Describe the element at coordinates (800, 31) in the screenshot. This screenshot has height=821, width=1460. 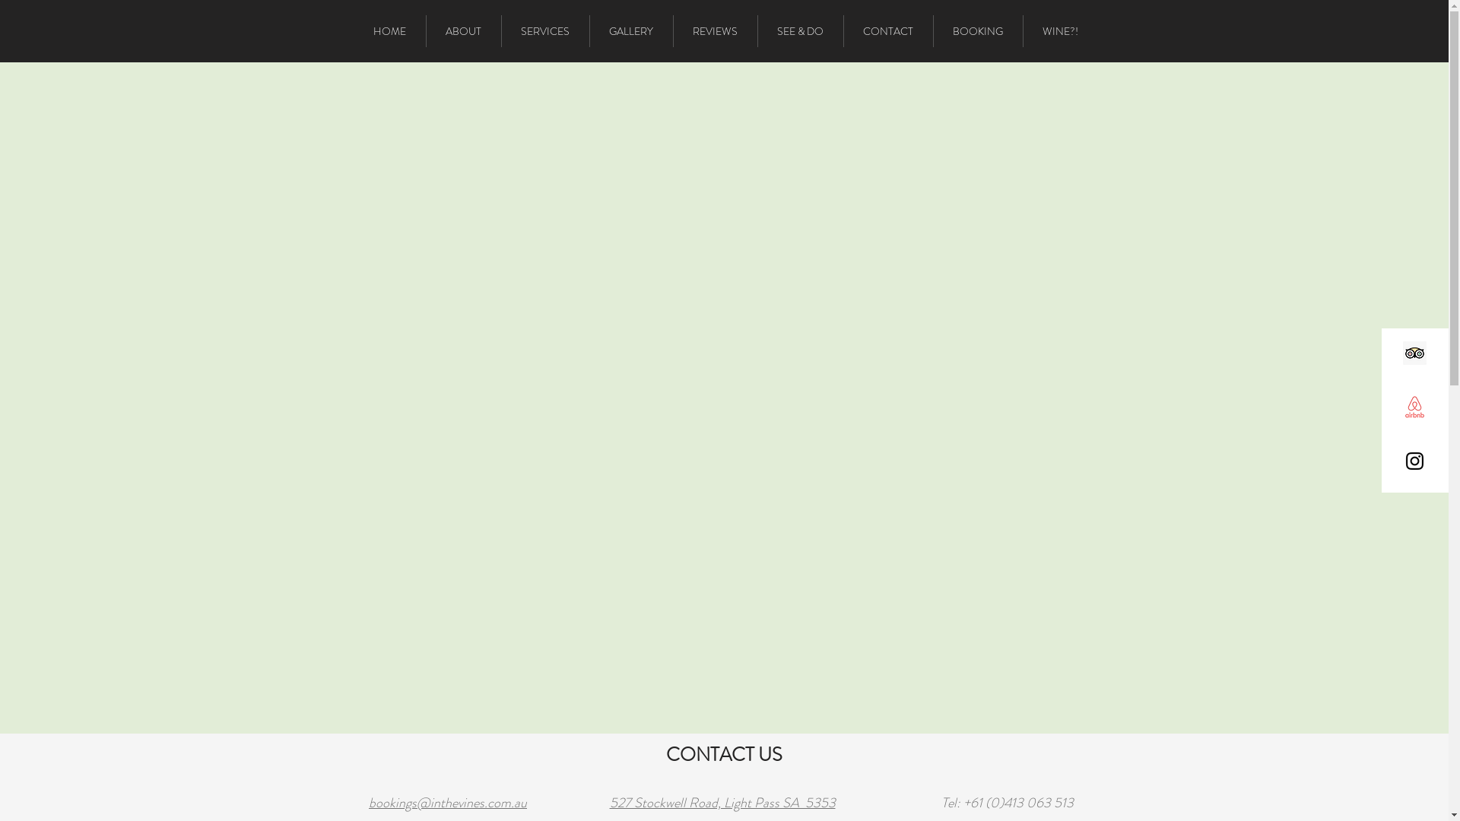
I see `SEE & DO` at that location.